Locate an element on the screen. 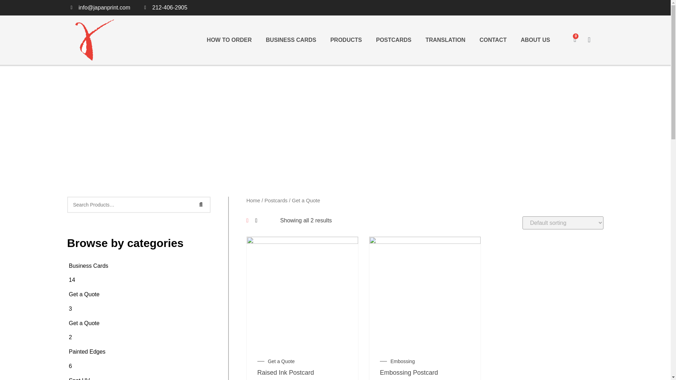 The width and height of the screenshot is (676, 380). Search for: is located at coordinates (130, 204).